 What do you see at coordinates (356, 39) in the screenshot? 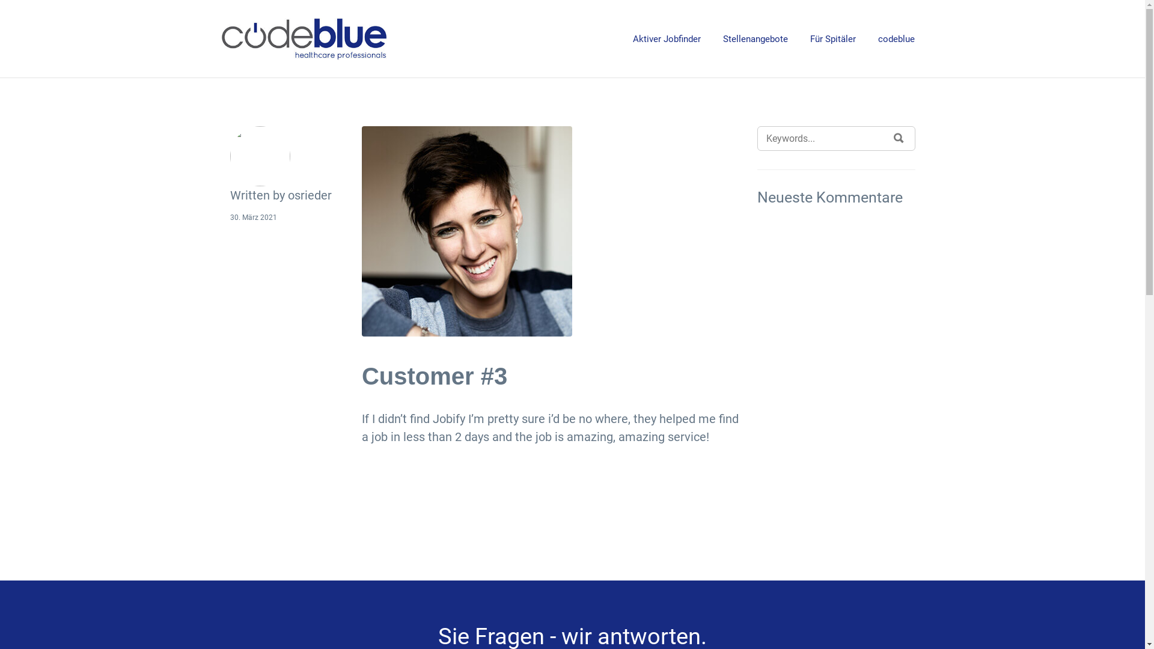
I see `CODEBLUE` at bounding box center [356, 39].